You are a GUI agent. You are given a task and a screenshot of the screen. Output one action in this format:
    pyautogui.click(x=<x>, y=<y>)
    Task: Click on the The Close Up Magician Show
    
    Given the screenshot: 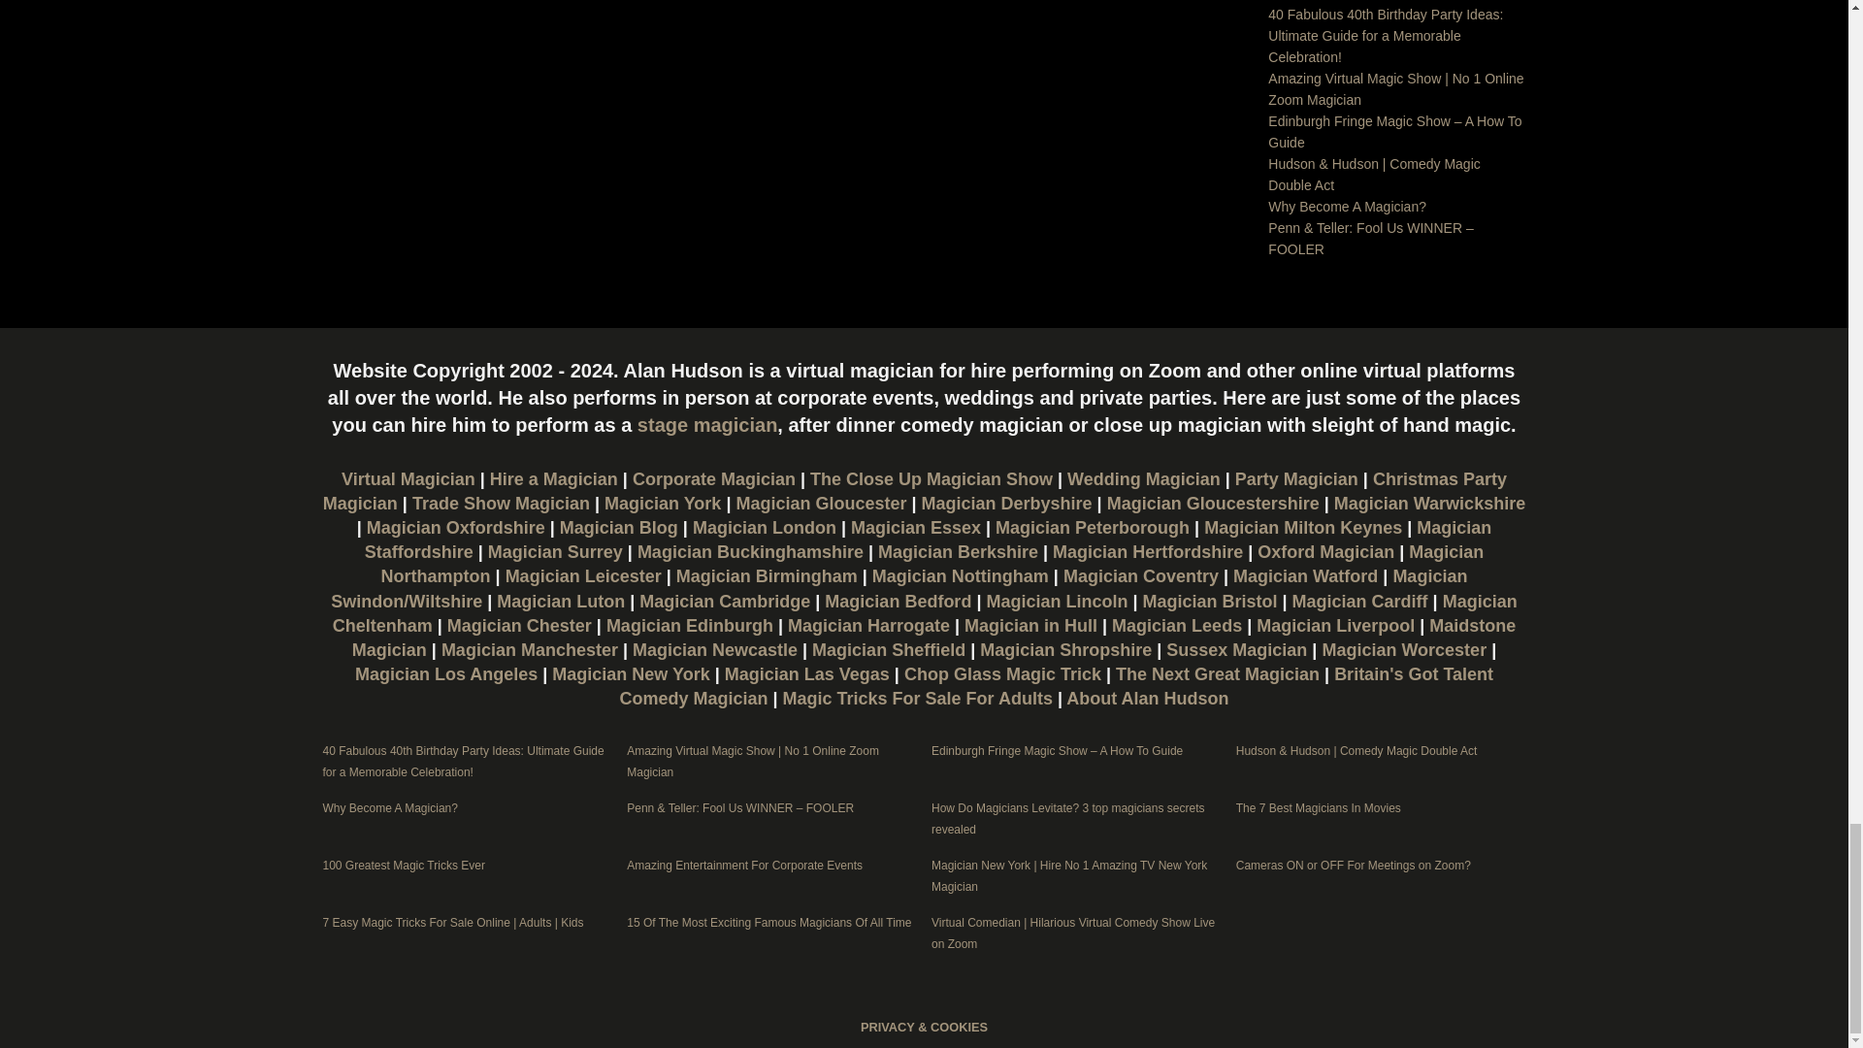 What is the action you would take?
    pyautogui.click(x=931, y=479)
    